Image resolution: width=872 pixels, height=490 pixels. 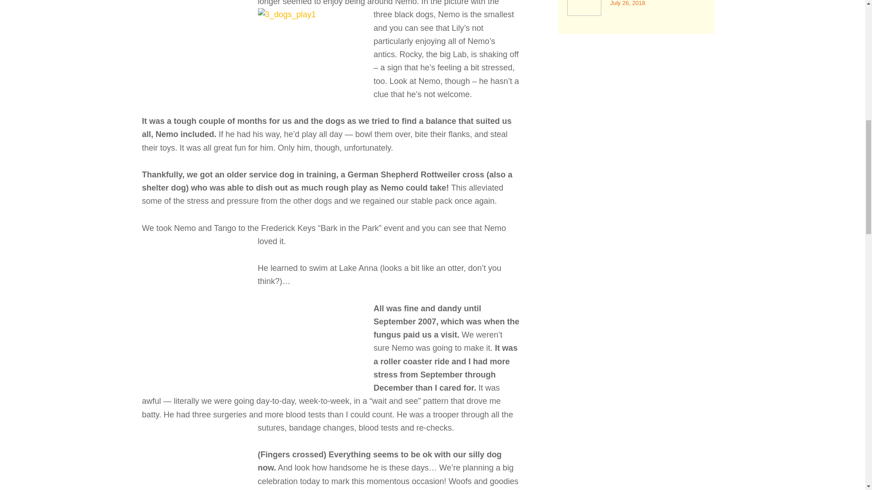 I want to click on Otter, so click(x=314, y=345).